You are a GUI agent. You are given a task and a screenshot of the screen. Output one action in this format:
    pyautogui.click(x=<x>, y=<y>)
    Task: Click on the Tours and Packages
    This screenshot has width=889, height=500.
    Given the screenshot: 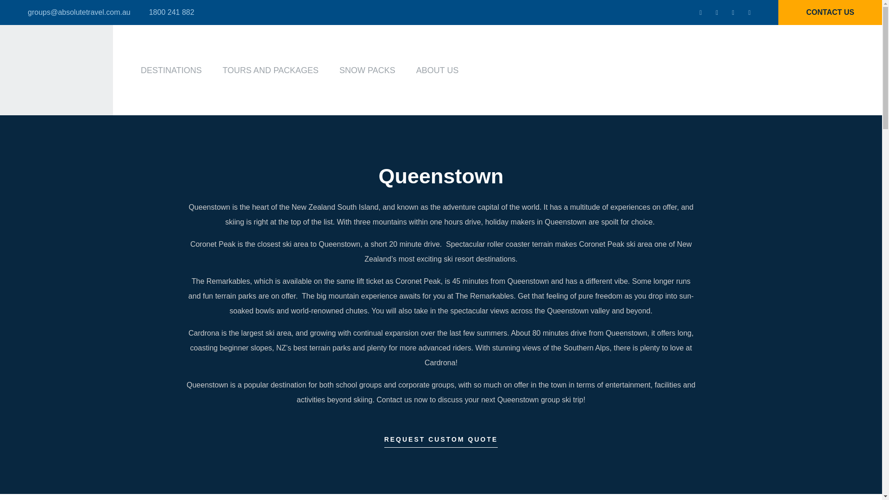 What is the action you would take?
    pyautogui.click(x=270, y=70)
    